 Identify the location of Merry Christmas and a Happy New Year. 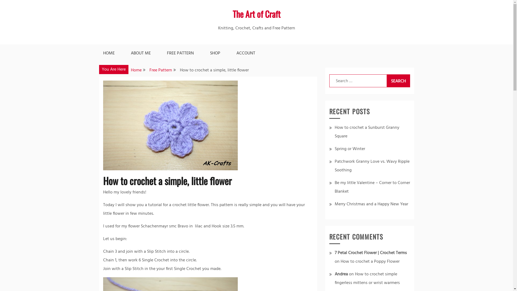
(371, 204).